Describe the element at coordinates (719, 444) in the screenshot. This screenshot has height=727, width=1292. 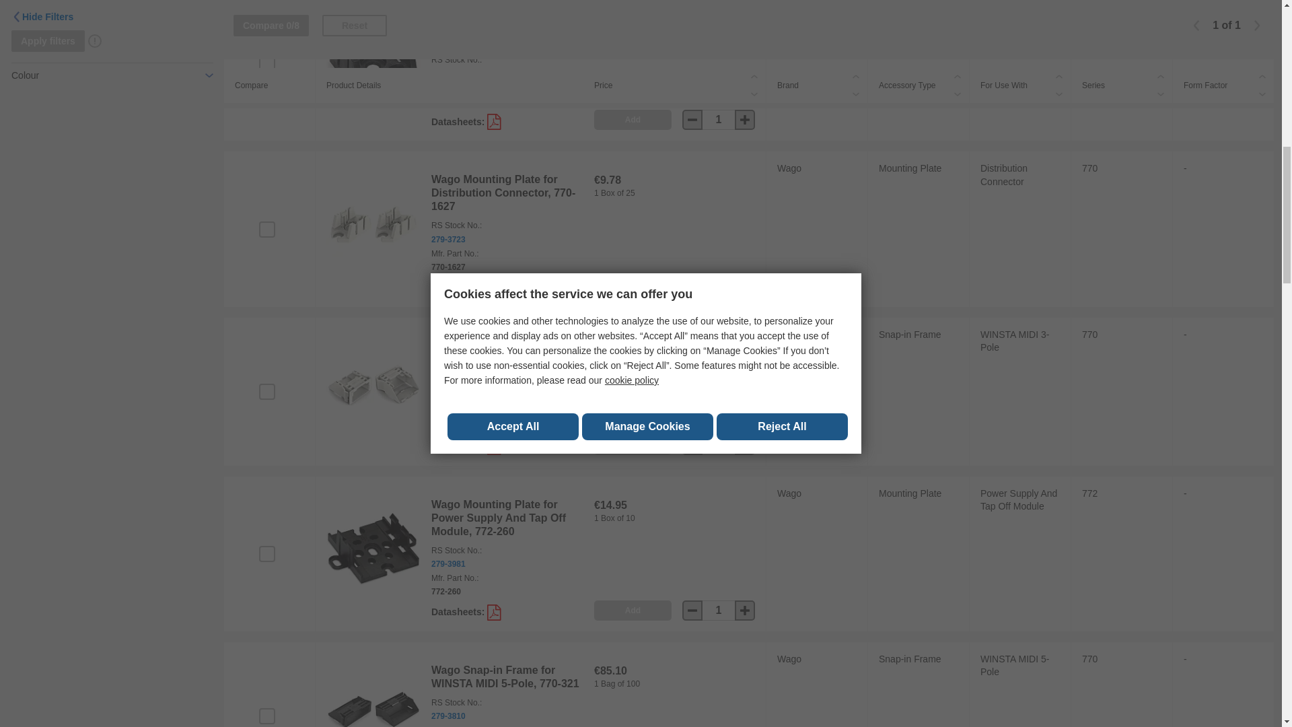
I see `1` at that location.